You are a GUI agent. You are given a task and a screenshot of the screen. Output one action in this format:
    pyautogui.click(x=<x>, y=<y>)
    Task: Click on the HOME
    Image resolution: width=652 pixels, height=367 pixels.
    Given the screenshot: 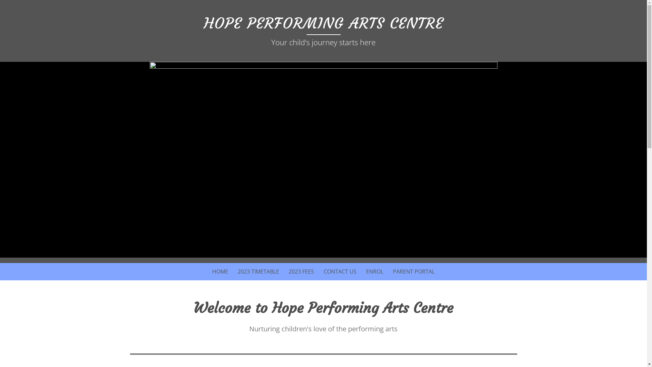 What is the action you would take?
    pyautogui.click(x=220, y=272)
    